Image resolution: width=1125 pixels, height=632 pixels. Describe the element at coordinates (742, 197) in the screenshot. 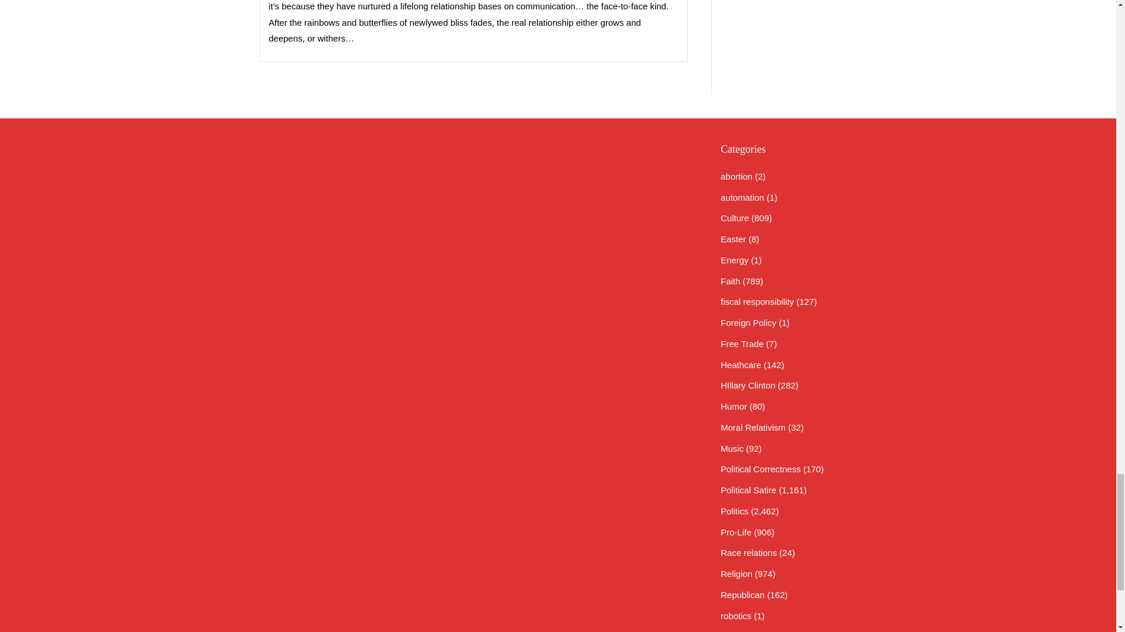

I see `automation` at that location.